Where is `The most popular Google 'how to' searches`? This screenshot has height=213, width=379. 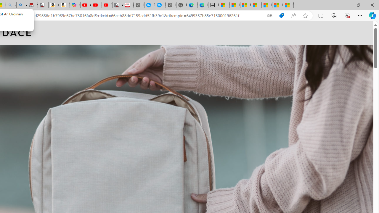
The most popular Google 'how to' searches is located at coordinates (160, 5).